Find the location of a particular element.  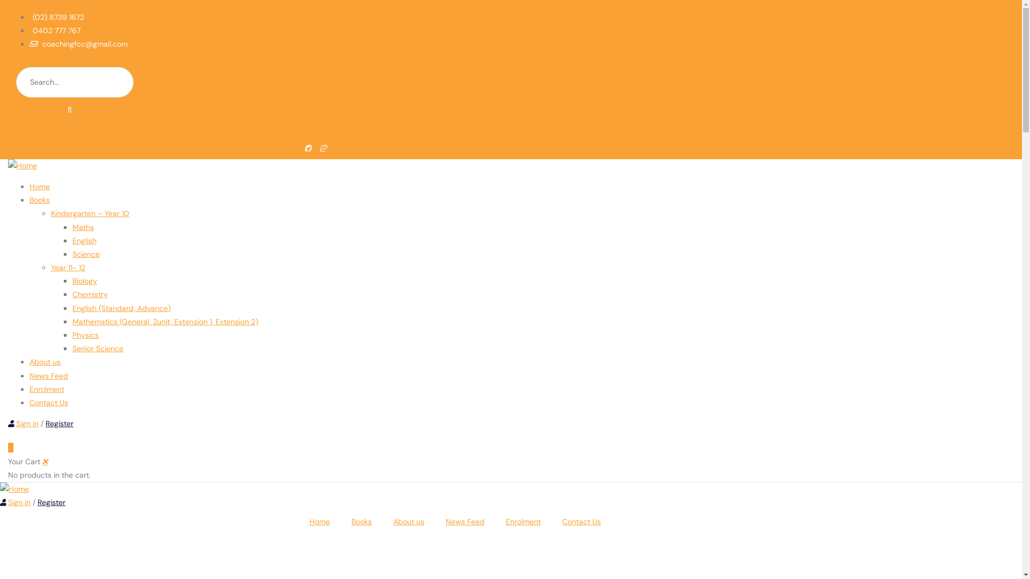

Sign in is located at coordinates (27, 424).